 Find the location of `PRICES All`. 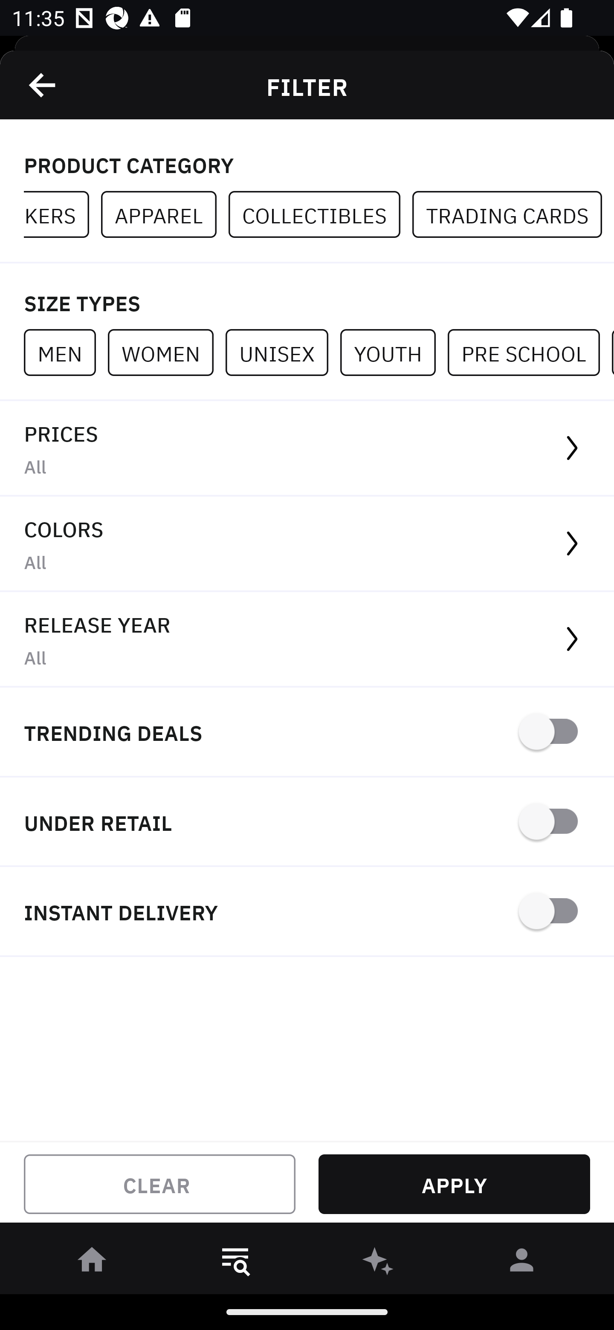

PRICES All is located at coordinates (307, 448).